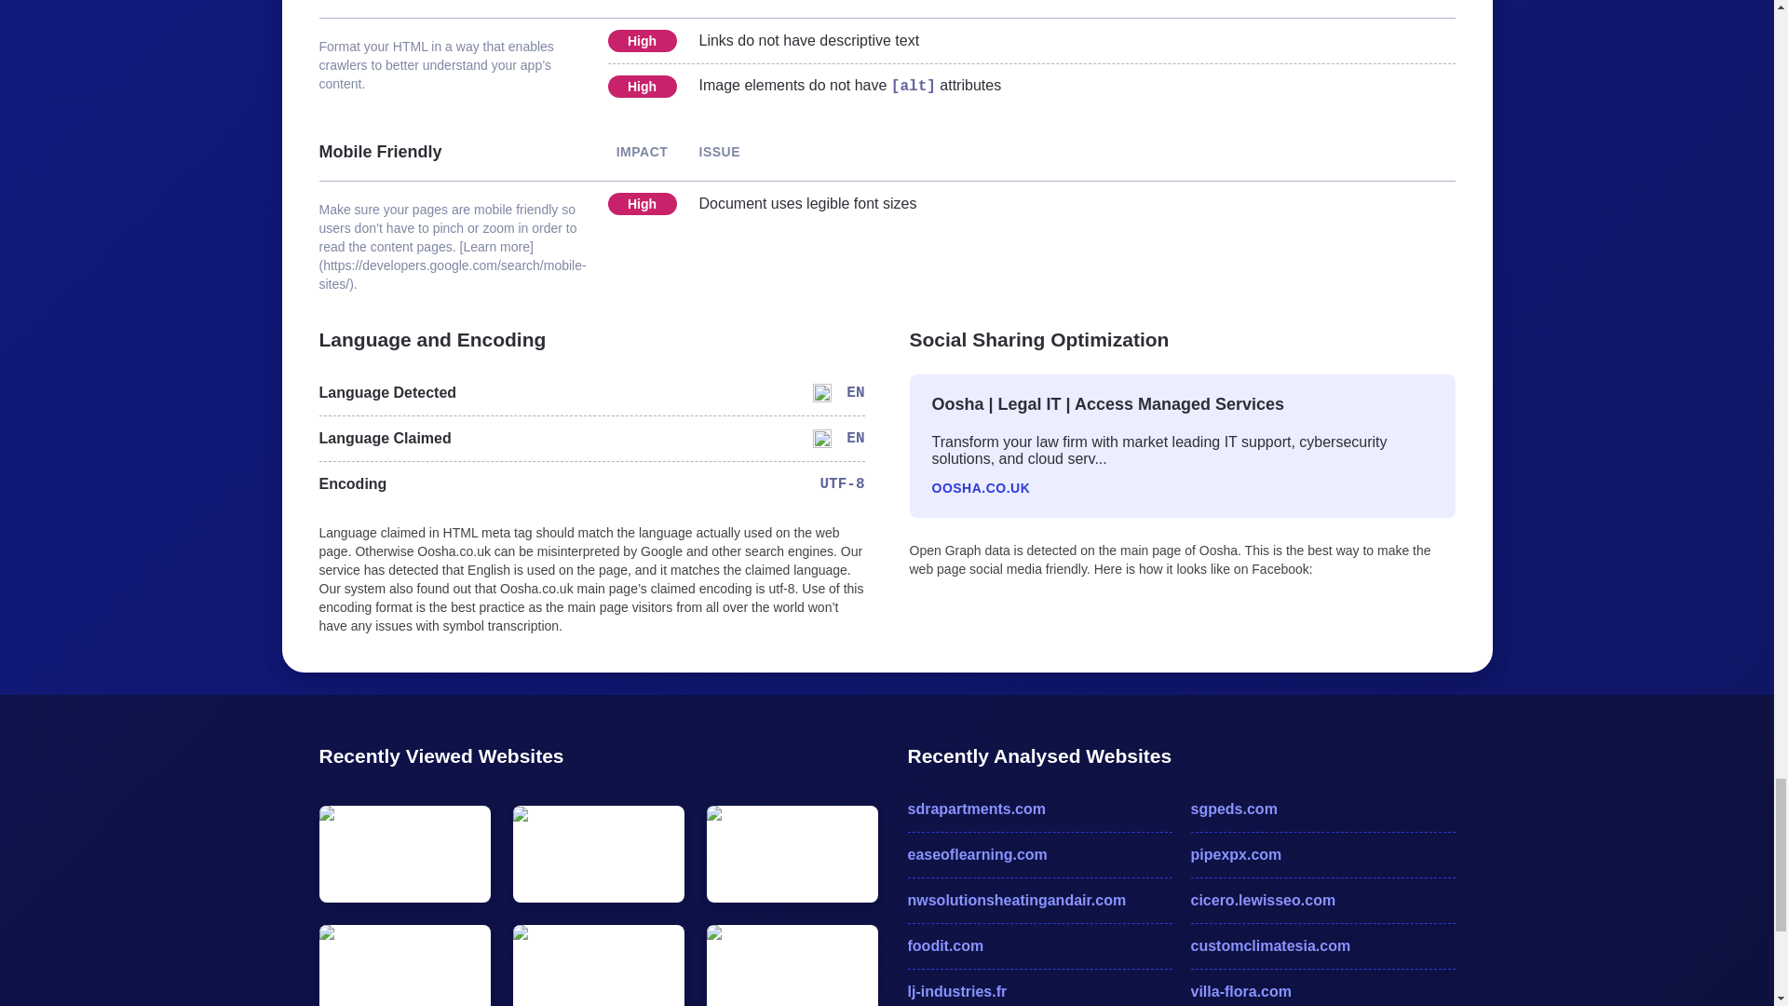 This screenshot has width=1788, height=1006. Describe the element at coordinates (1038, 991) in the screenshot. I see `lj-industries.fr` at that location.